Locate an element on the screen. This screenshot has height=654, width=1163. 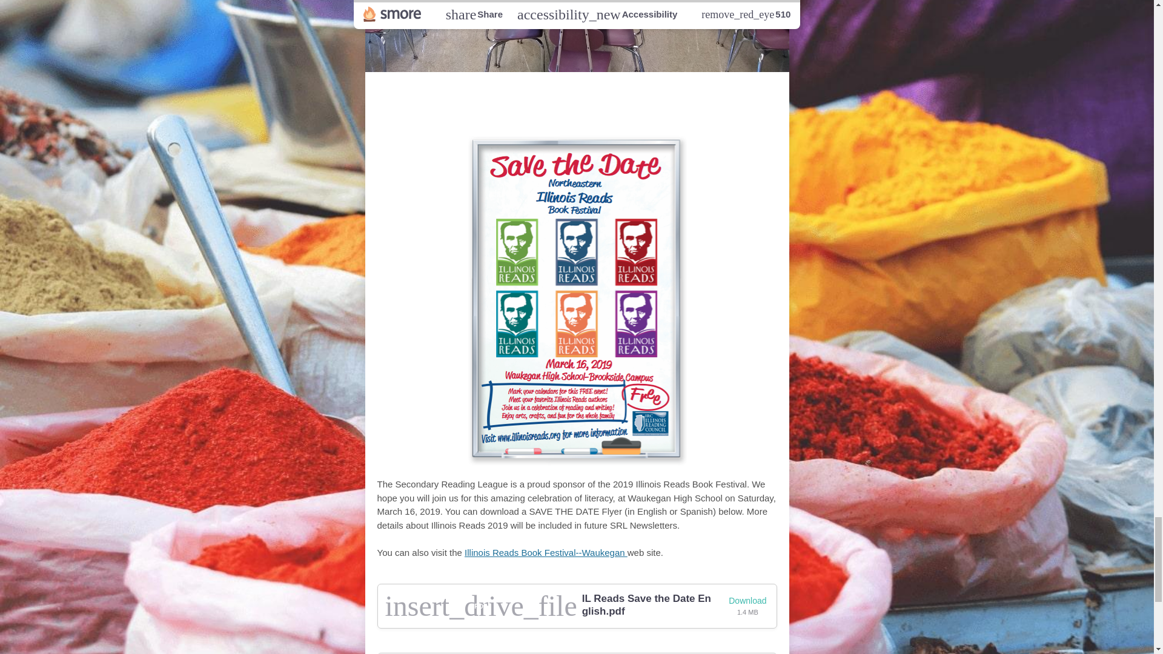
Illinois is located at coordinates (468, 93).